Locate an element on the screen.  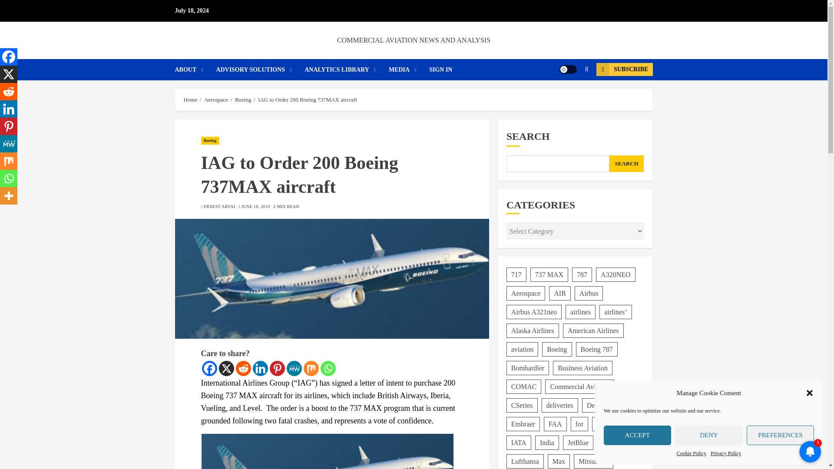
ADVISORY SOLUTIONS is located at coordinates (260, 69).